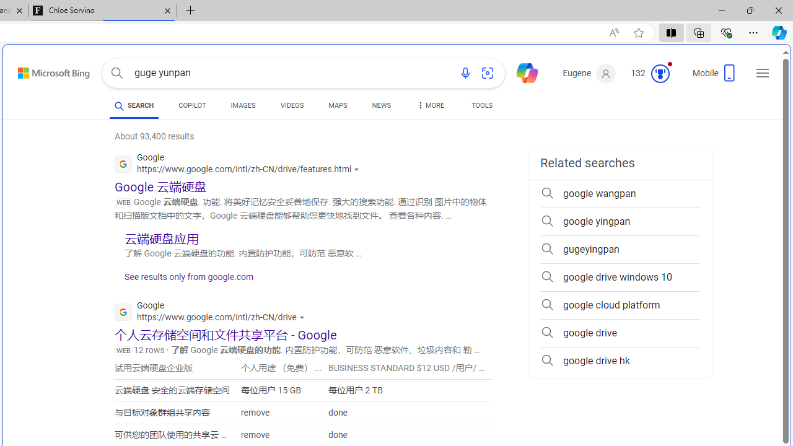 This screenshot has height=446, width=793. Describe the element at coordinates (429, 105) in the screenshot. I see `Dropdown Menu` at that location.